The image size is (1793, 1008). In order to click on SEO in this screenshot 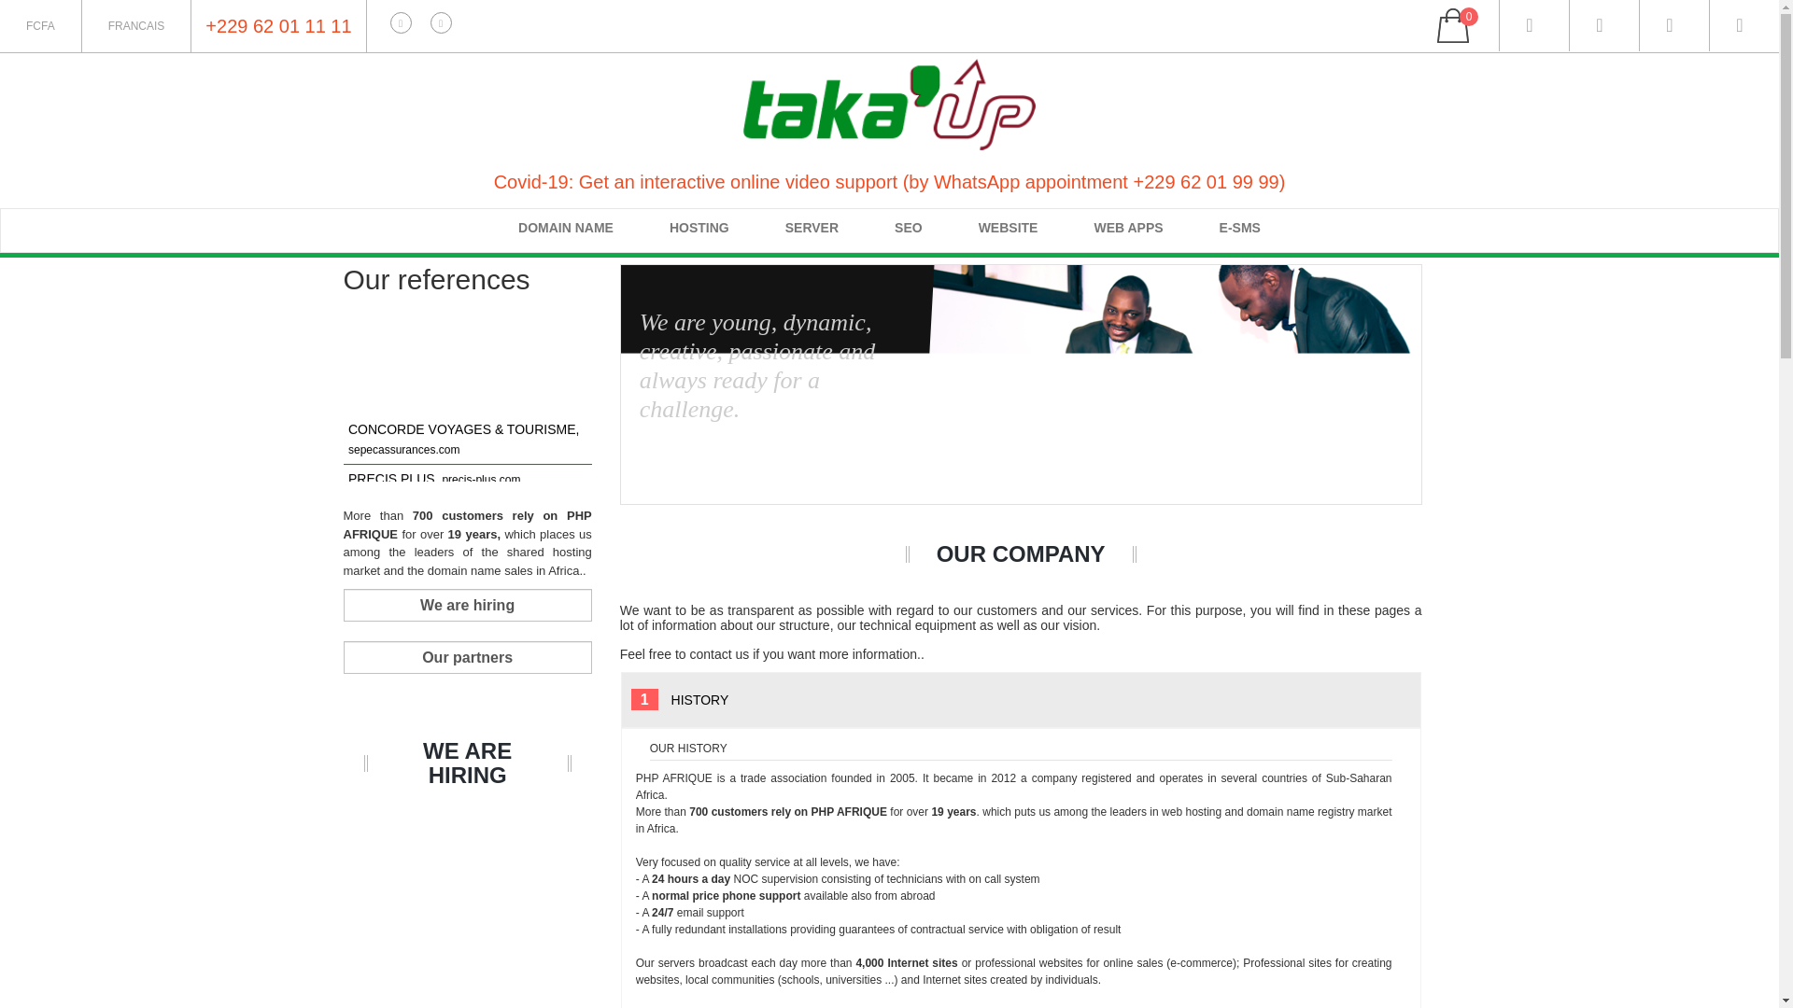, I will do `click(908, 227)`.